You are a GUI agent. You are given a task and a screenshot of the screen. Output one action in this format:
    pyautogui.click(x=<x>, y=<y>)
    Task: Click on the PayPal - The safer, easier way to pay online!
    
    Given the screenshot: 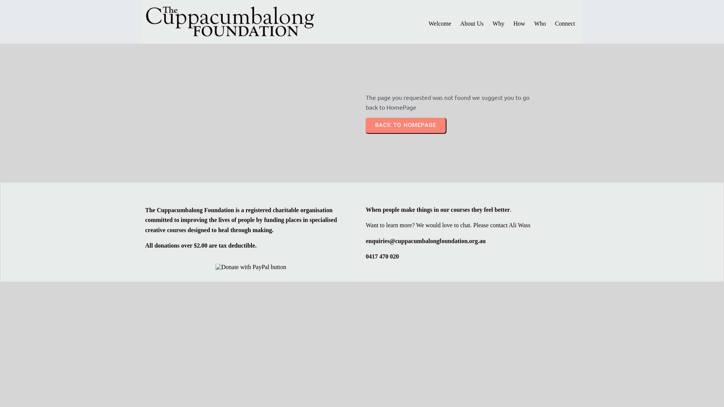 What is the action you would take?
    pyautogui.click(x=251, y=267)
    